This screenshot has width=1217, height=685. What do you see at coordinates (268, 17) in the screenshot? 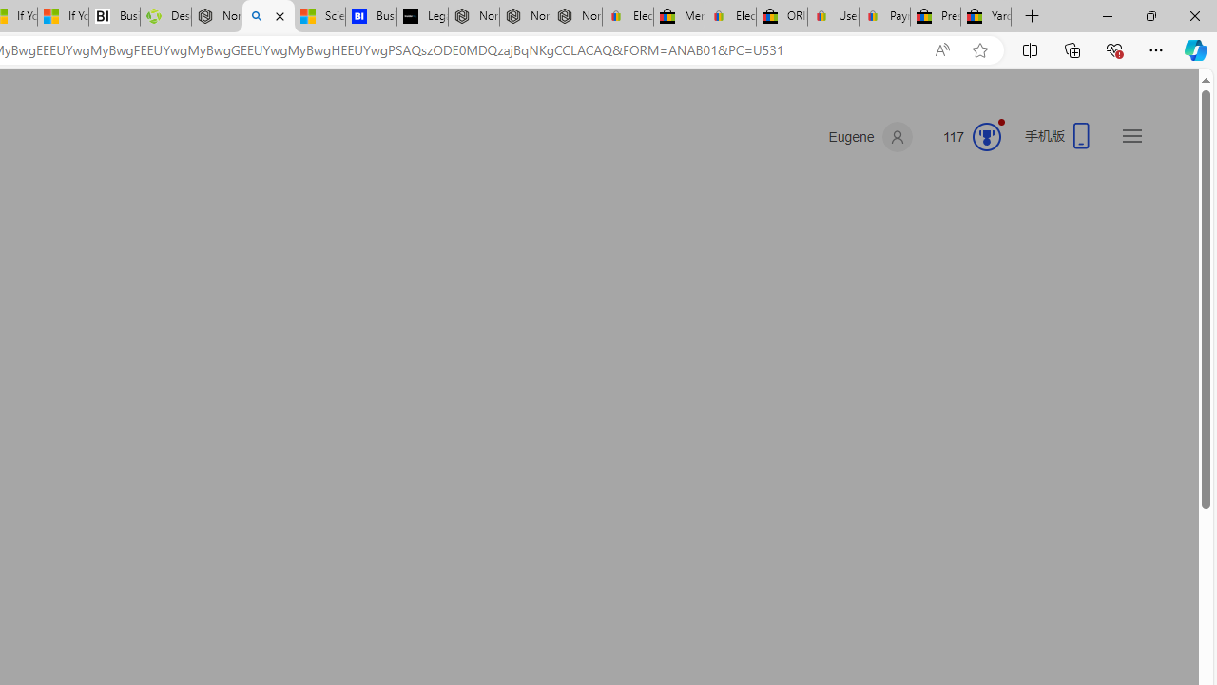
I see `alabama high school quarterback dies - Search` at bounding box center [268, 17].